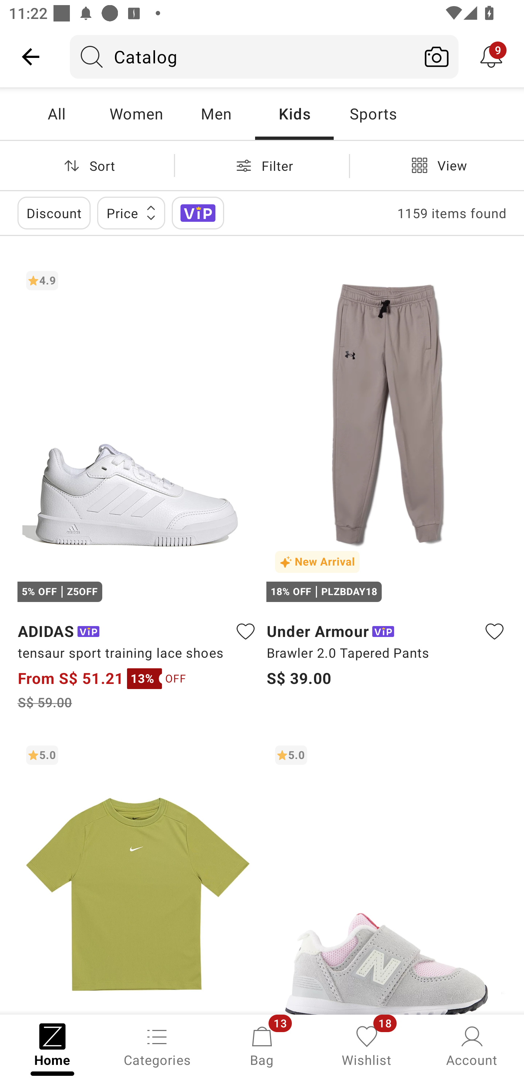 This screenshot has height=1078, width=524. What do you see at coordinates (87, 165) in the screenshot?
I see `Sort` at bounding box center [87, 165].